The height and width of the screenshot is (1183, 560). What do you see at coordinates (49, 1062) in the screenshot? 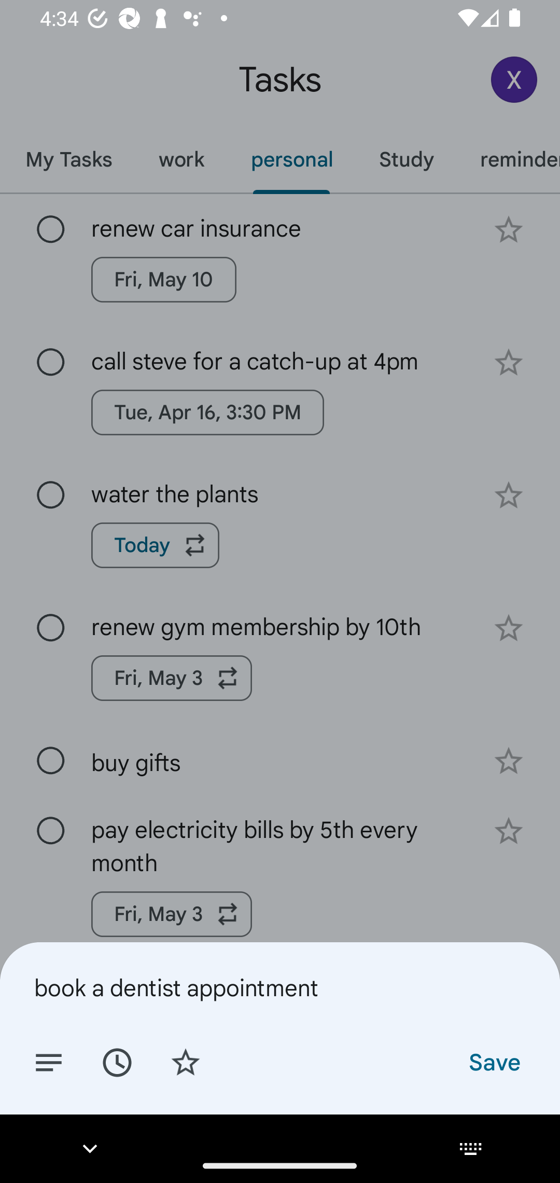
I see `Add details` at bounding box center [49, 1062].